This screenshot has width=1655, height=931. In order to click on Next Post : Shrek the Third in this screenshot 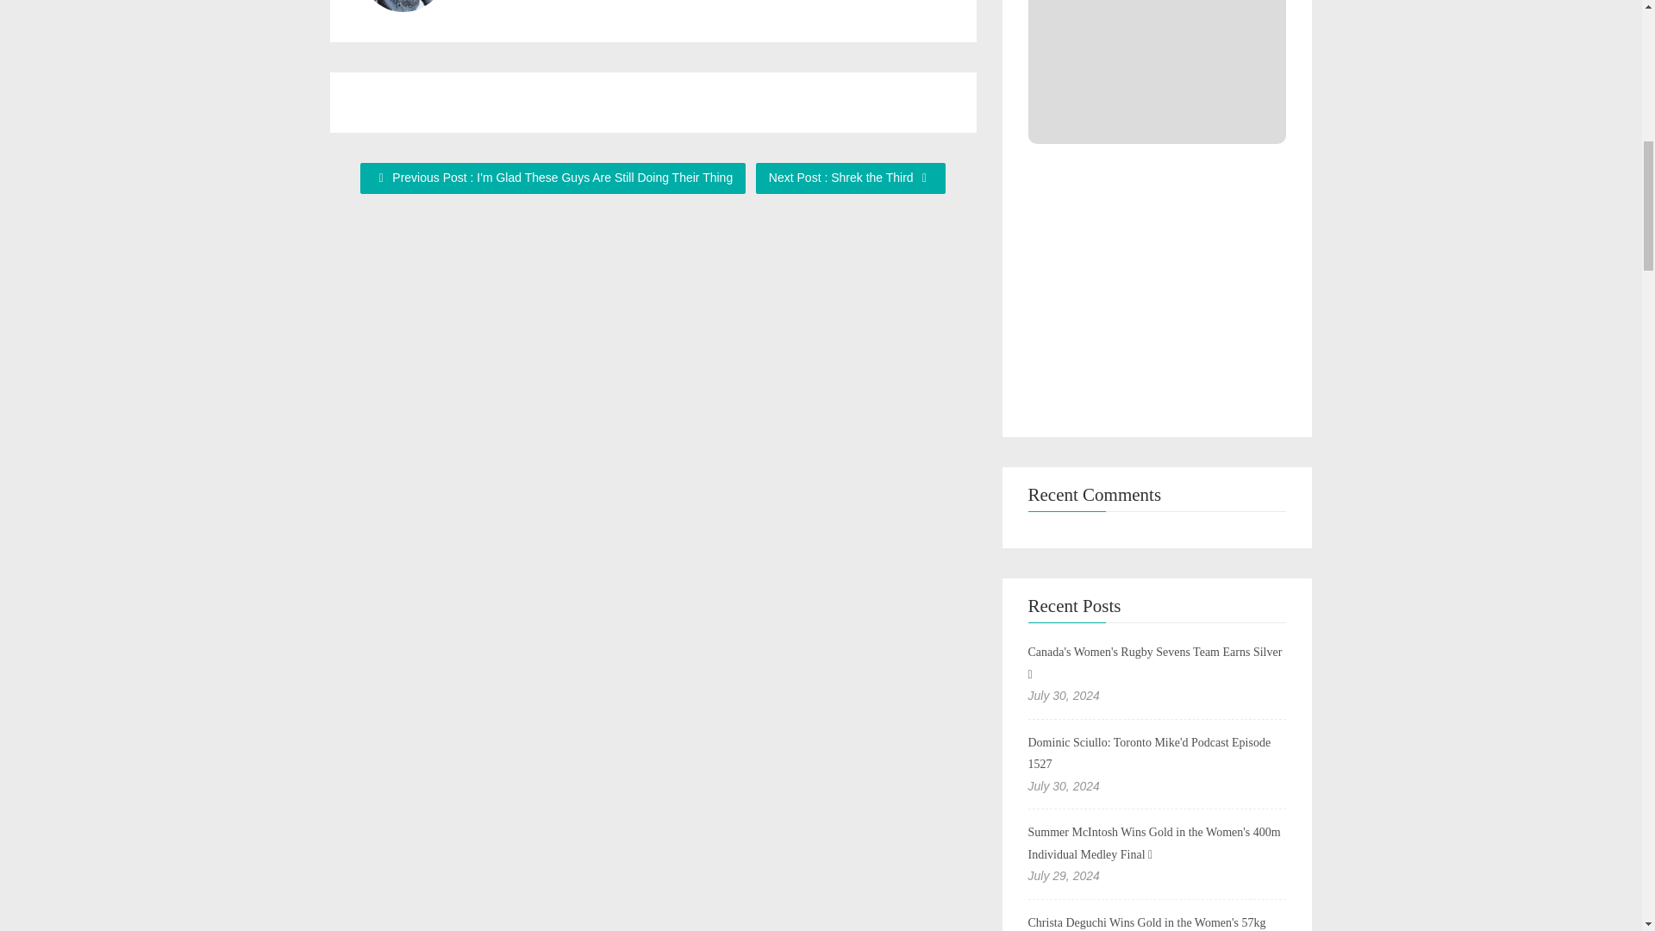, I will do `click(850, 178)`.